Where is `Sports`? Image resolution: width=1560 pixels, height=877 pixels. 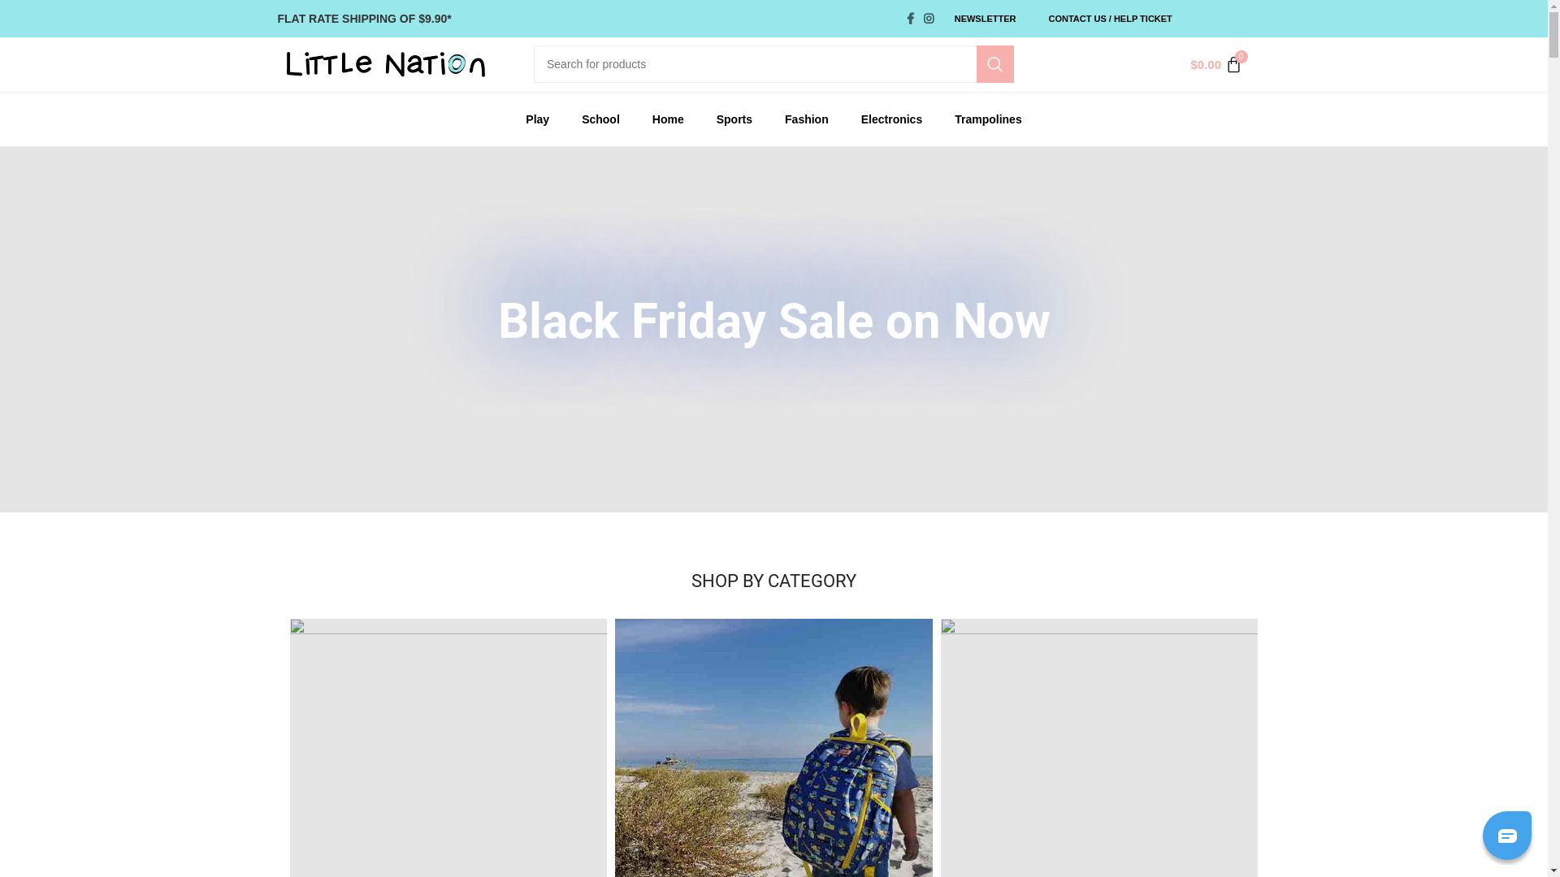 Sports is located at coordinates (734, 119).